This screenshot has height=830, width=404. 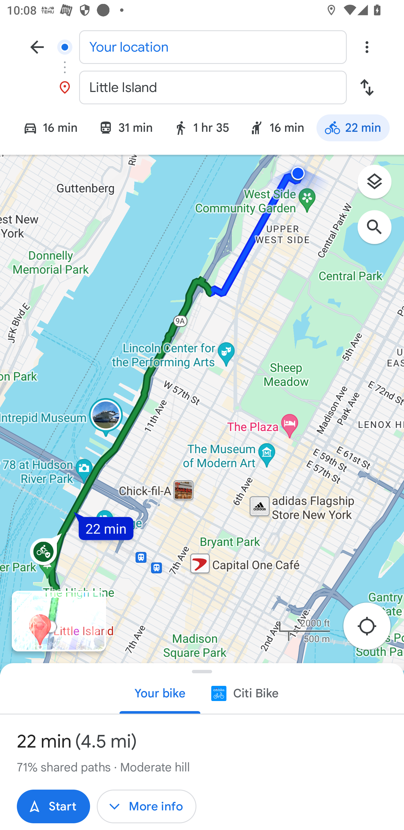 What do you see at coordinates (201, 129) in the screenshot?
I see `Walking mode: 1 hr 35 1 hr 35` at bounding box center [201, 129].